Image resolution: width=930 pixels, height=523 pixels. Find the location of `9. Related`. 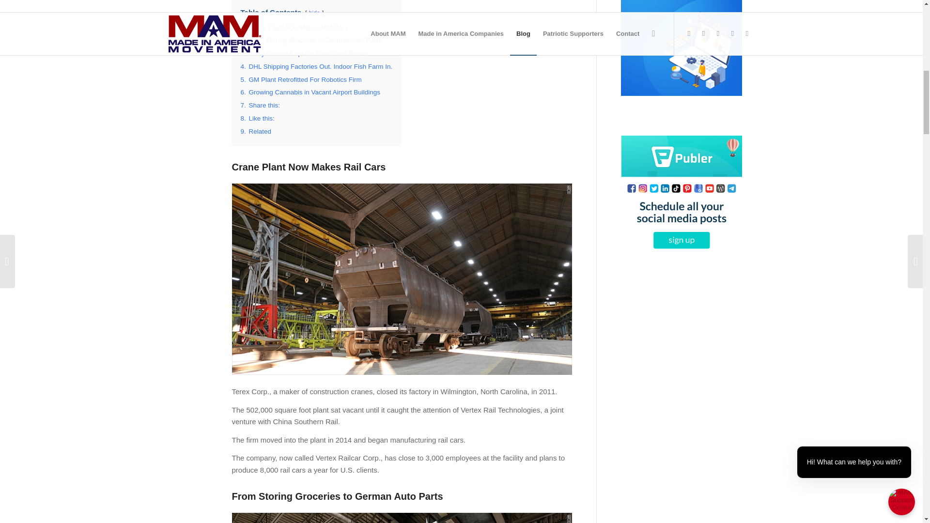

9. Related is located at coordinates (256, 131).